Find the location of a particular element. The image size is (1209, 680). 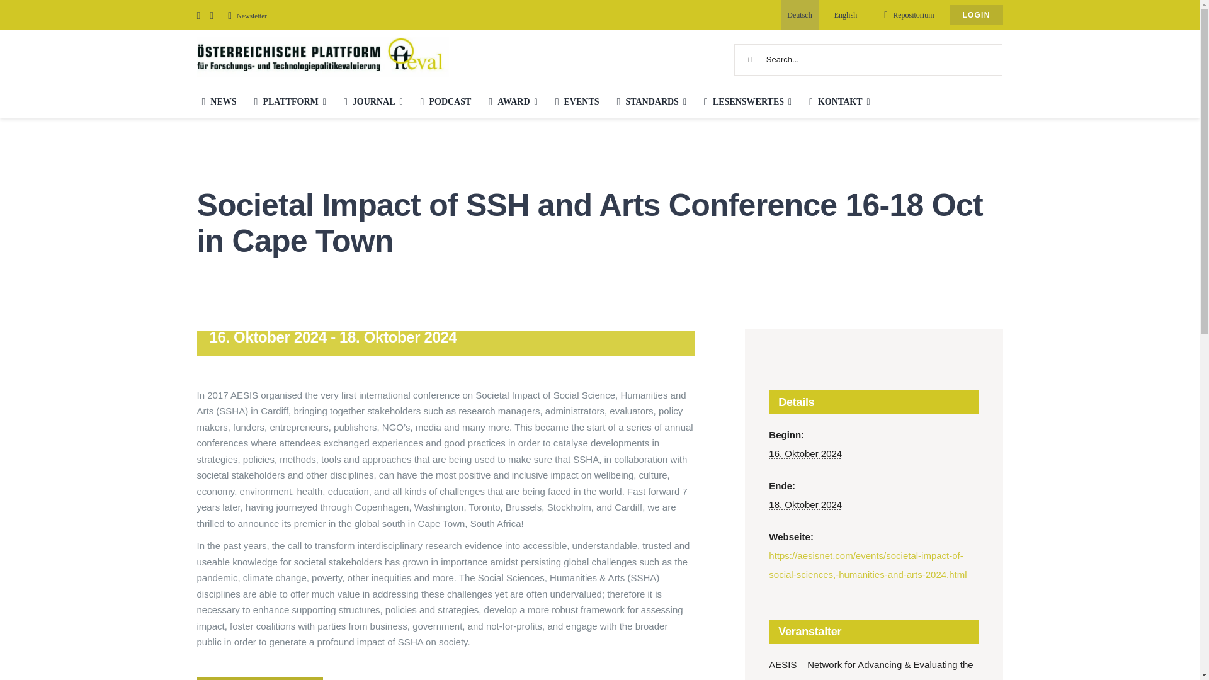

LOGIN is located at coordinates (975, 15).